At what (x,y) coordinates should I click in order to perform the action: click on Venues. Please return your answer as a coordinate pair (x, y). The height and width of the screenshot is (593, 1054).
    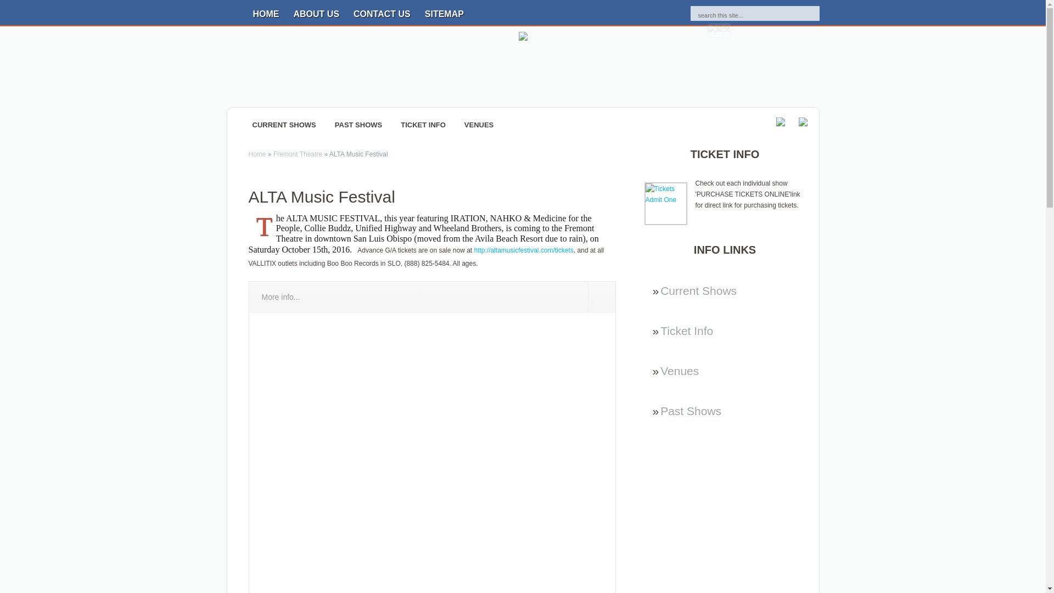
    Looking at the image, I should click on (680, 371).